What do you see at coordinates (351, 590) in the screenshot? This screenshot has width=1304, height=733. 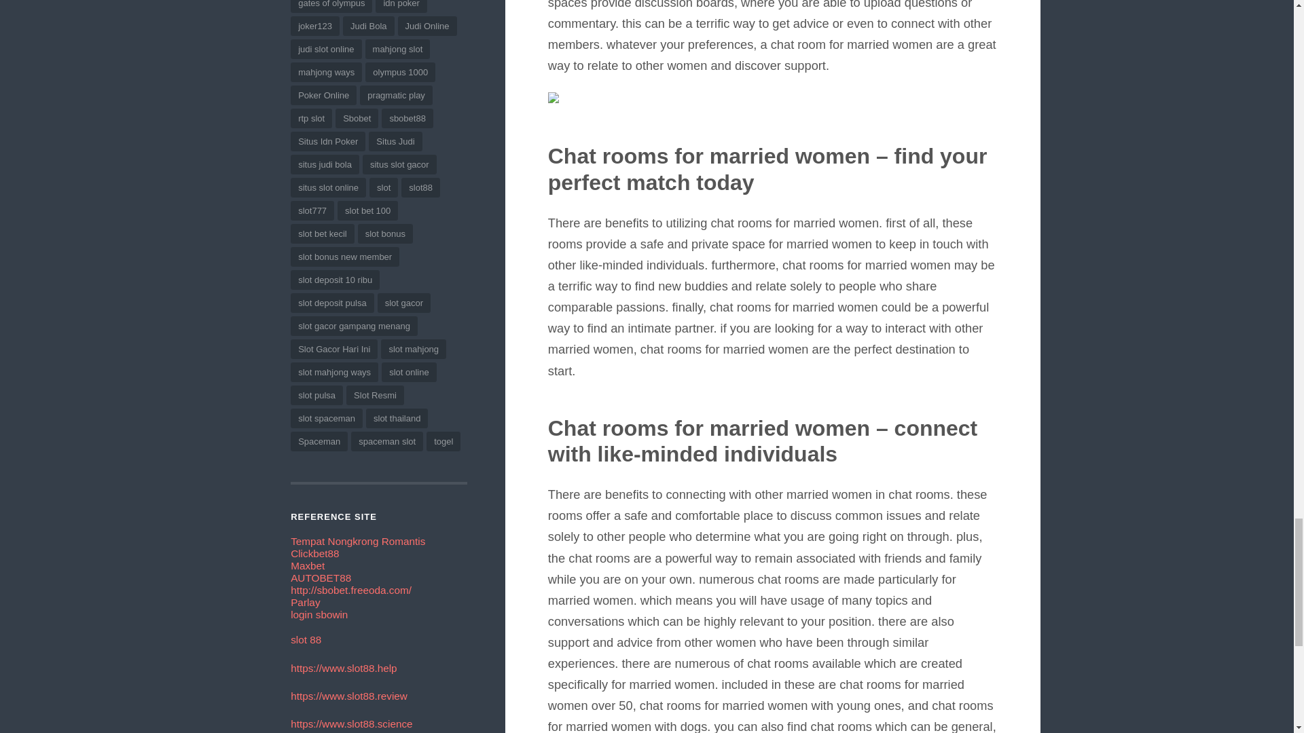 I see `Sbobet` at bounding box center [351, 590].